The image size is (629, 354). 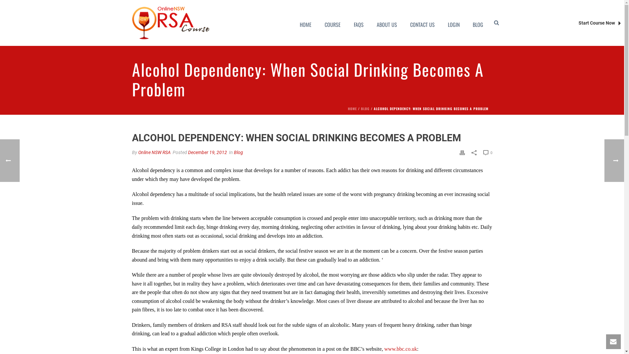 I want to click on CONTACT US, so click(x=423, y=23).